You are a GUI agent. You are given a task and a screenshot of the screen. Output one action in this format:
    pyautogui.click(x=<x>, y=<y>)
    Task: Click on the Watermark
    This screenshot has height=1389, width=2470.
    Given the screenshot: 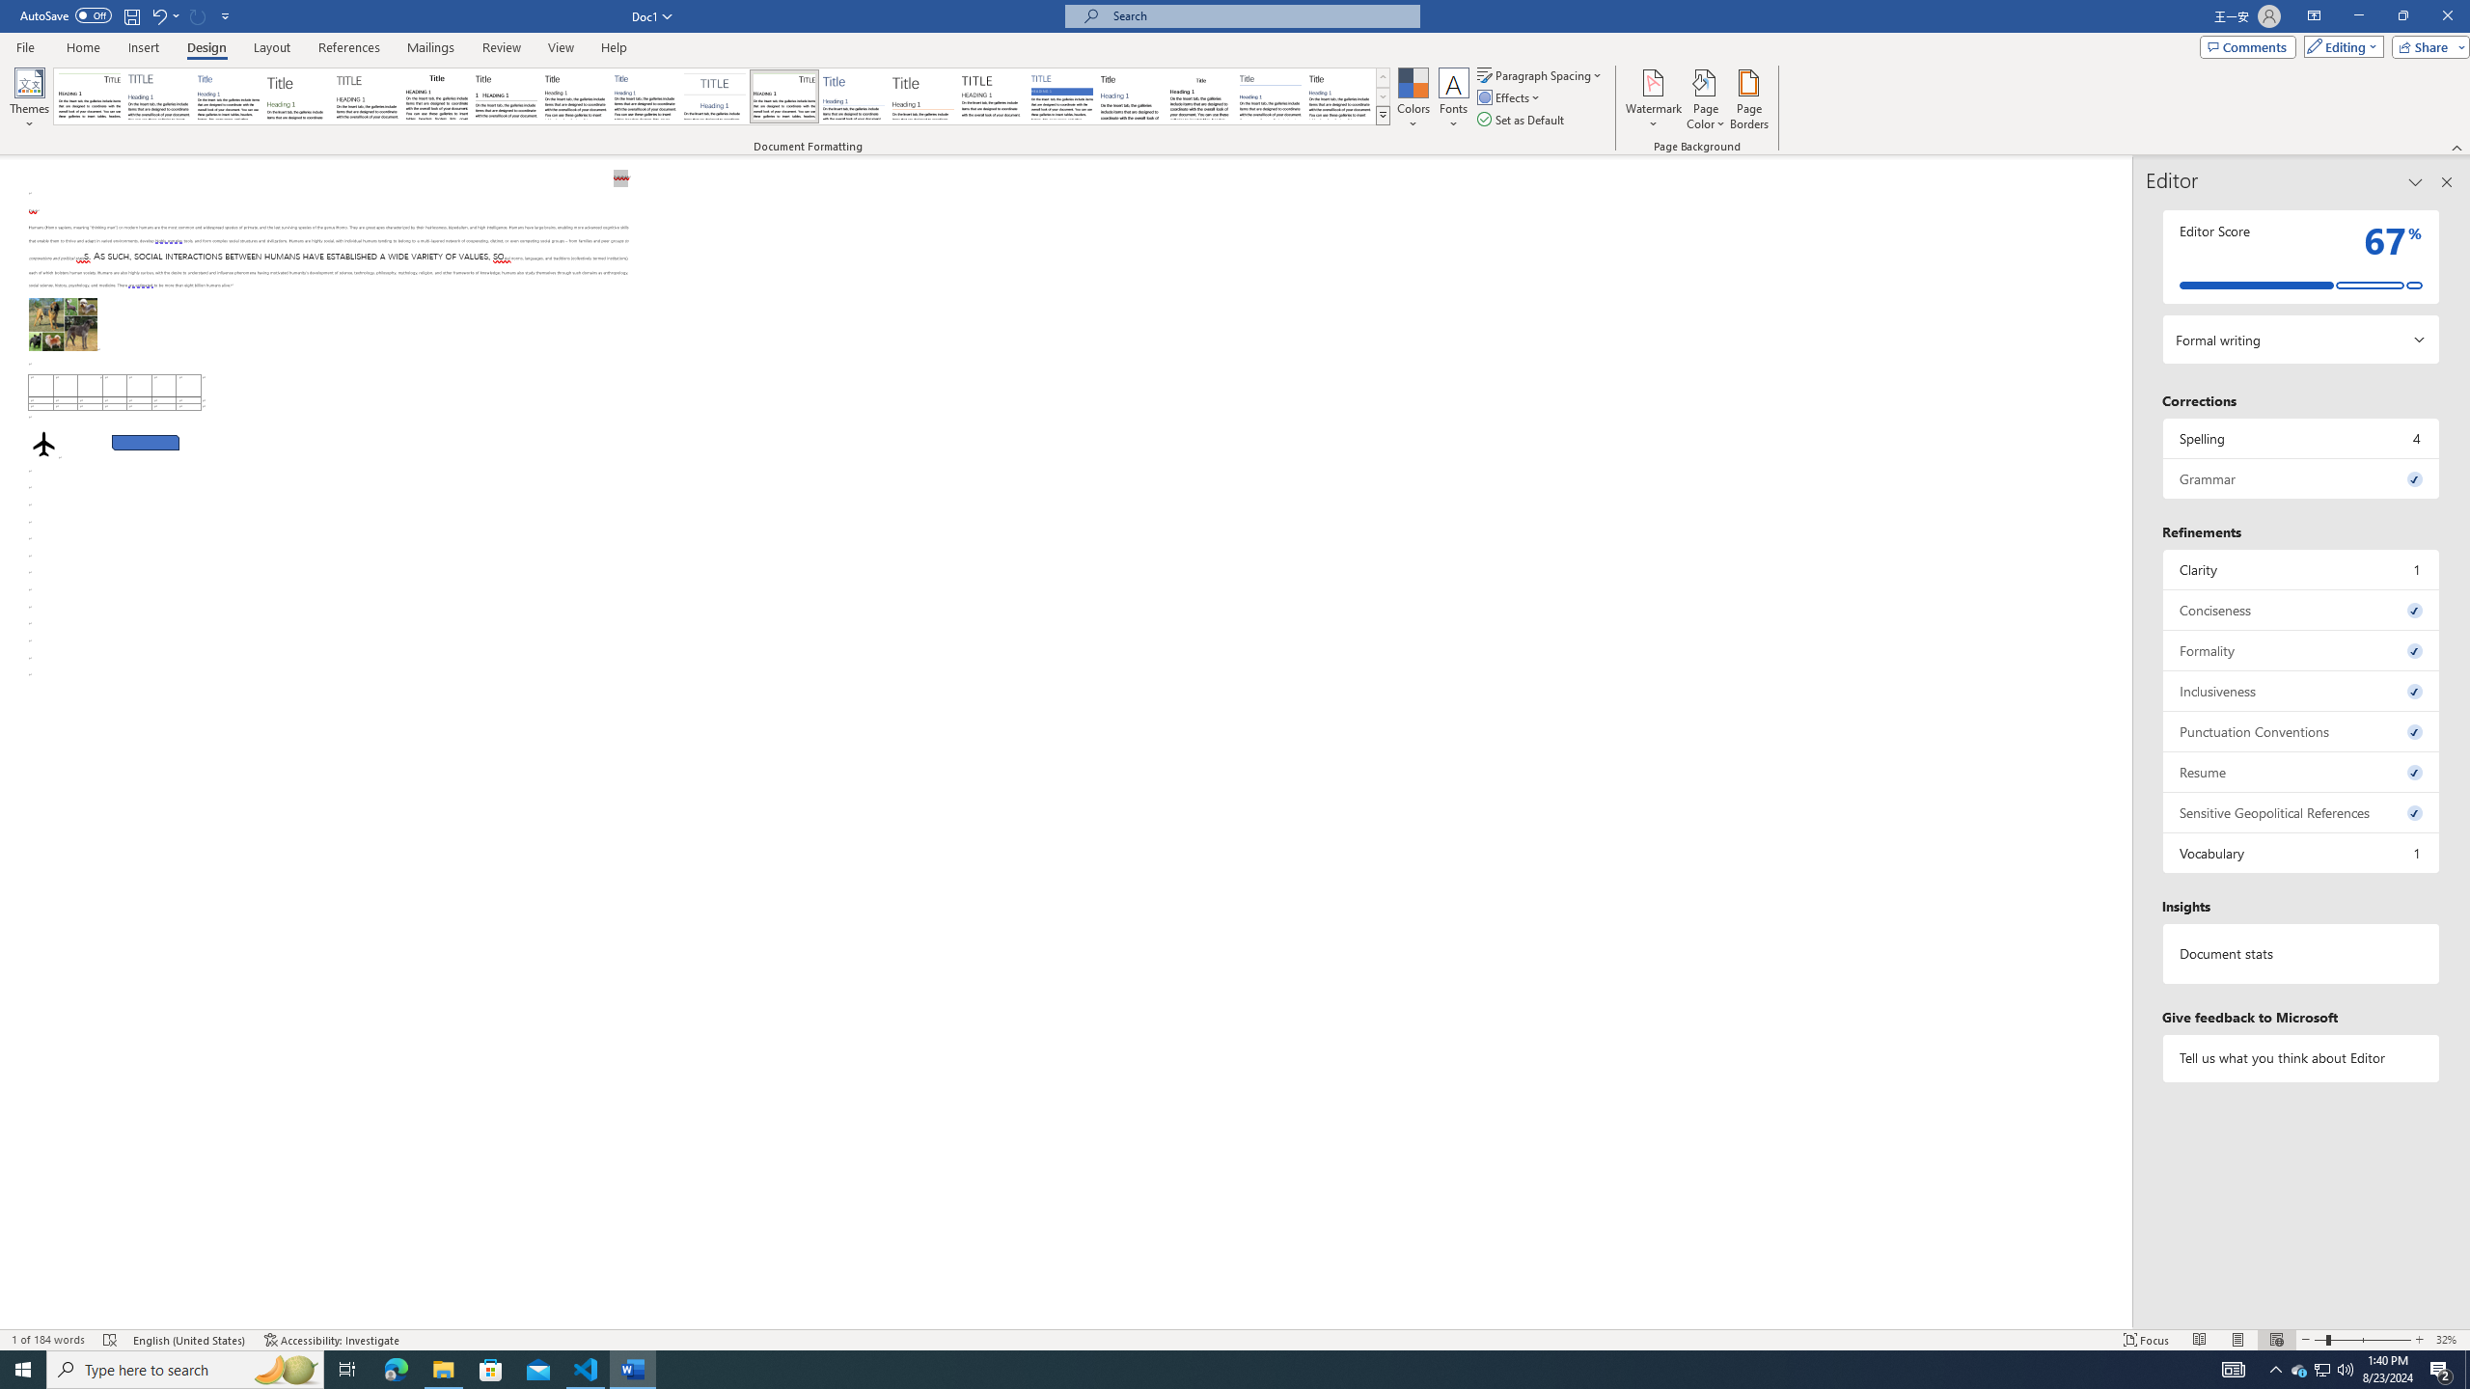 What is the action you would take?
    pyautogui.click(x=1653, y=99)
    